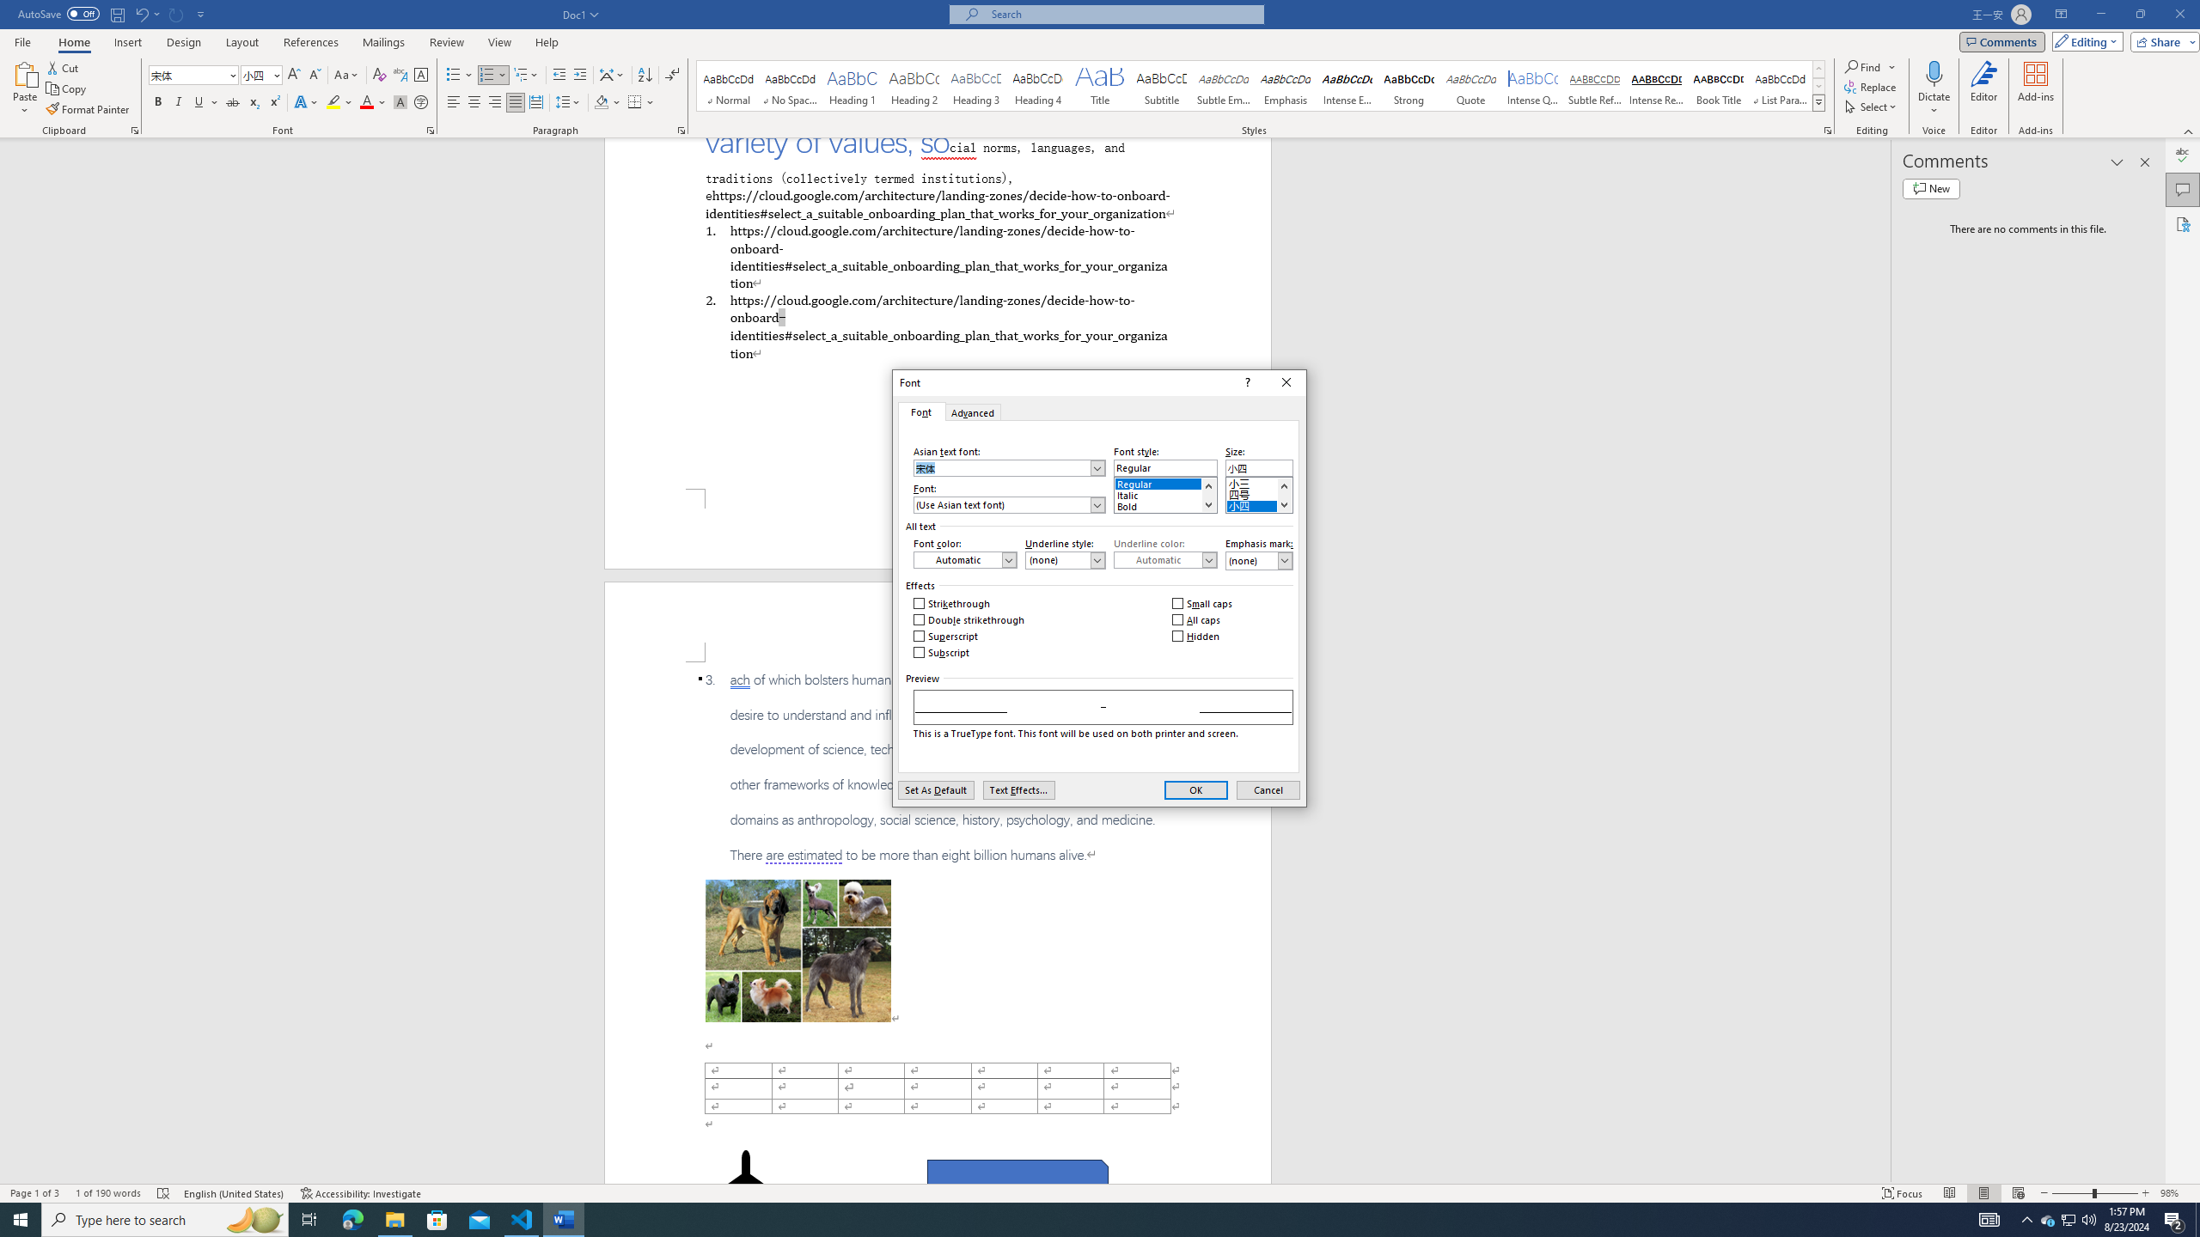  Describe the element at coordinates (454, 76) in the screenshot. I see `Bullets` at that location.